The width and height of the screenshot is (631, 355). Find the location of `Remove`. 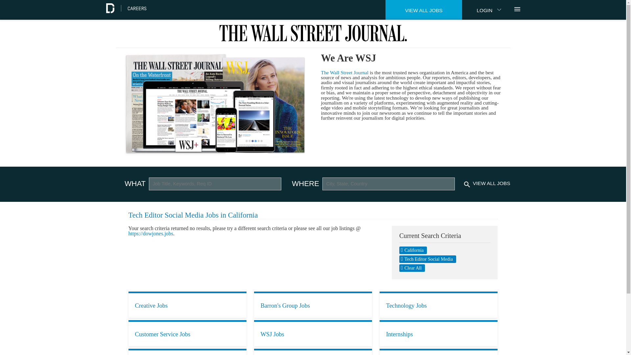

Remove is located at coordinates (428, 259).